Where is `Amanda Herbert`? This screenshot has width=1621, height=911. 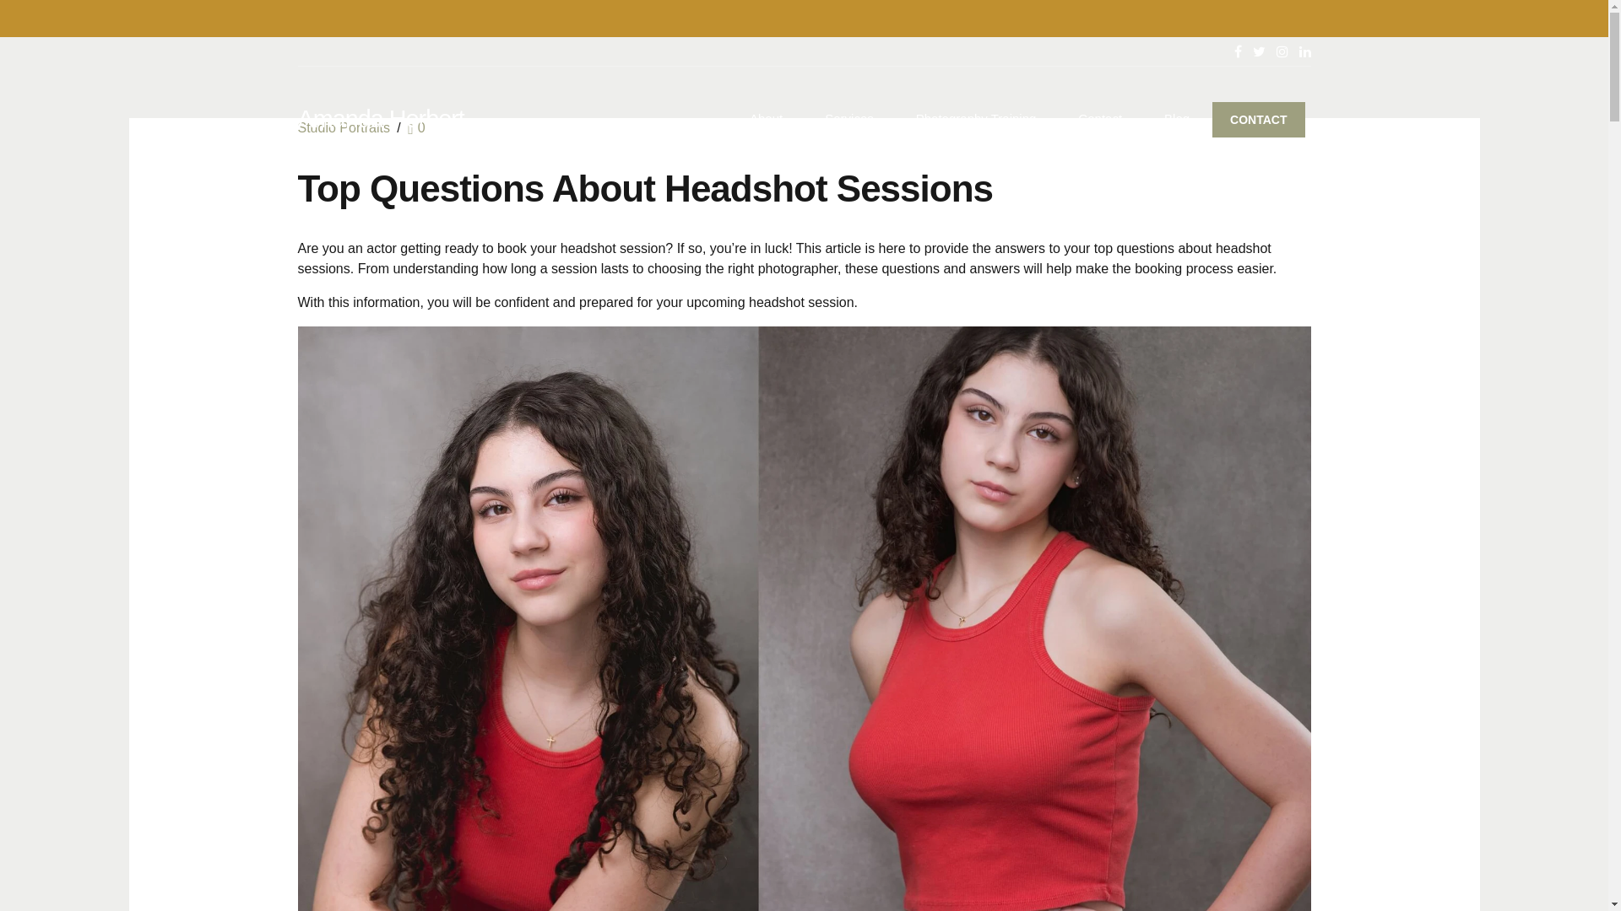 Amanda Herbert is located at coordinates (380, 118).